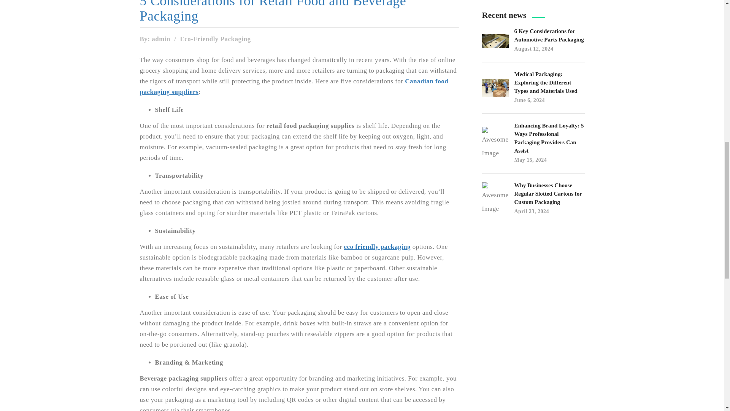 The width and height of the screenshot is (730, 411). What do you see at coordinates (161, 39) in the screenshot?
I see `admin` at bounding box center [161, 39].